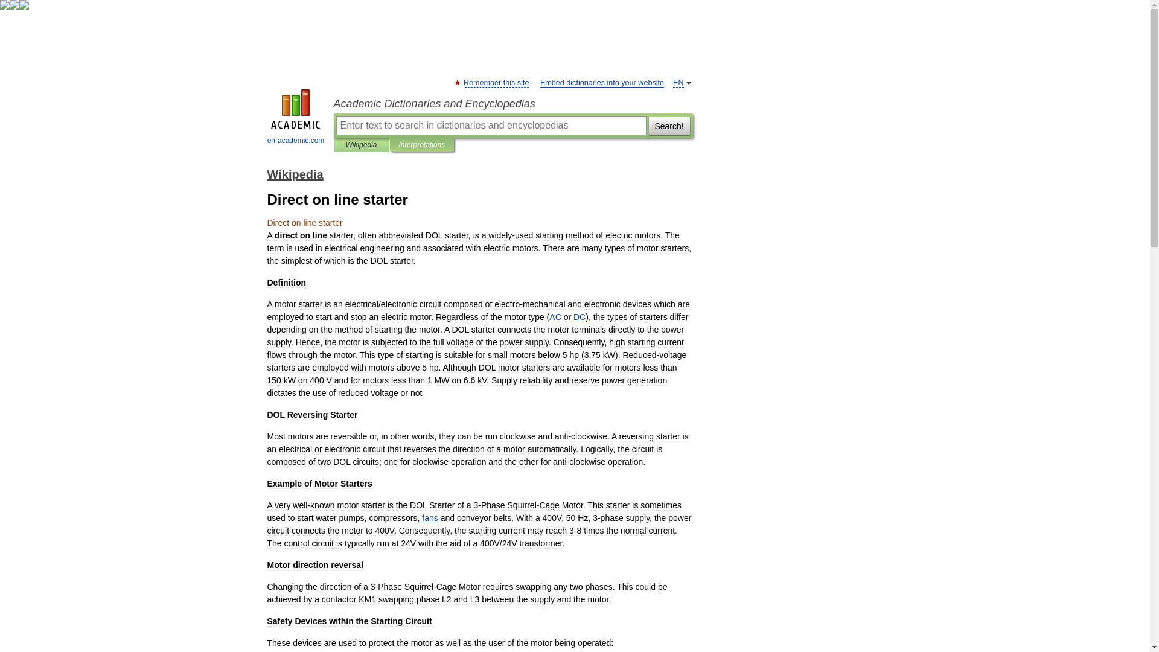  I want to click on AC, so click(555, 317).